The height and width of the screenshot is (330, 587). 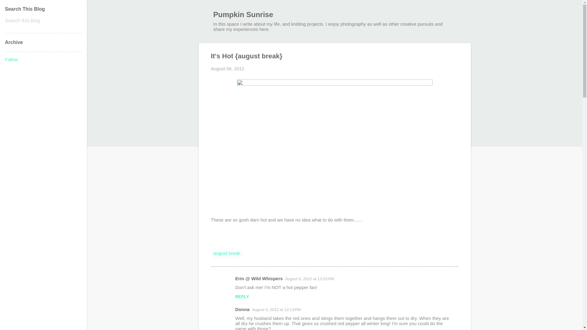 What do you see at coordinates (215, 241) in the screenshot?
I see `Email Post` at bounding box center [215, 241].